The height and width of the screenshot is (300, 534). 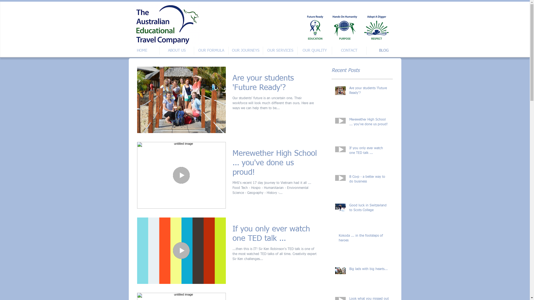 What do you see at coordinates (275, 235) in the screenshot?
I see `If you only ever watch one TED talk ...` at bounding box center [275, 235].